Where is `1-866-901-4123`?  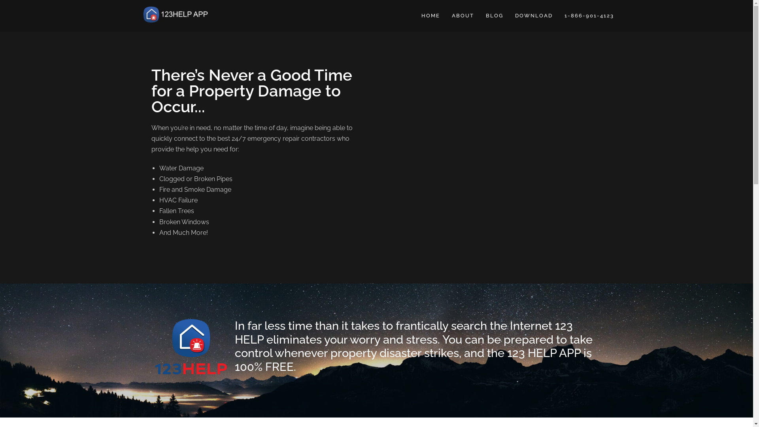
1-866-901-4123 is located at coordinates (589, 16).